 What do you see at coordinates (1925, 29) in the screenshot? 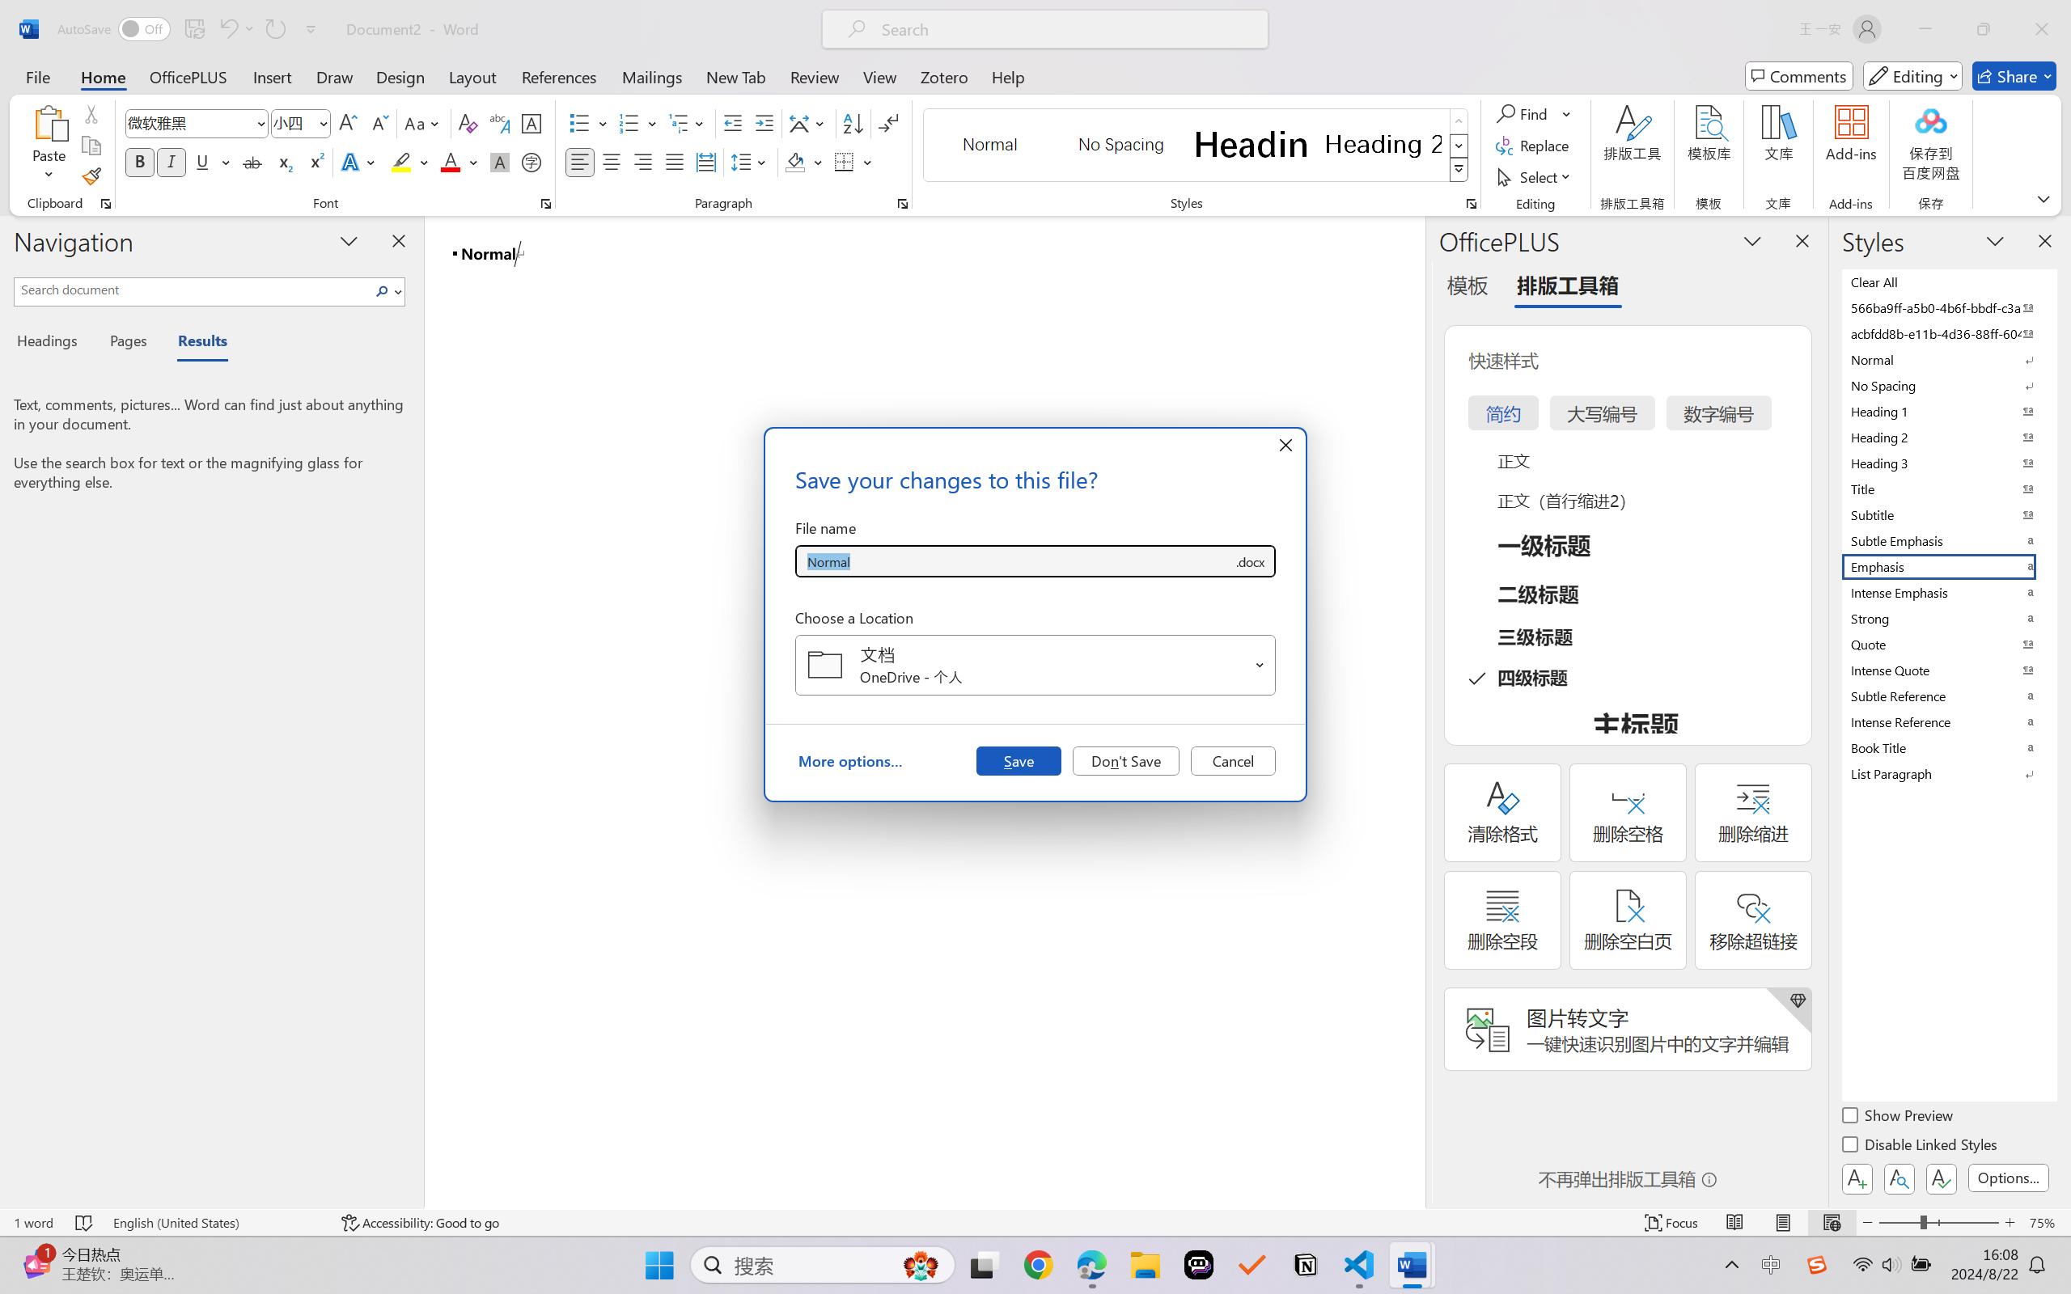
I see `Minimize` at bounding box center [1925, 29].